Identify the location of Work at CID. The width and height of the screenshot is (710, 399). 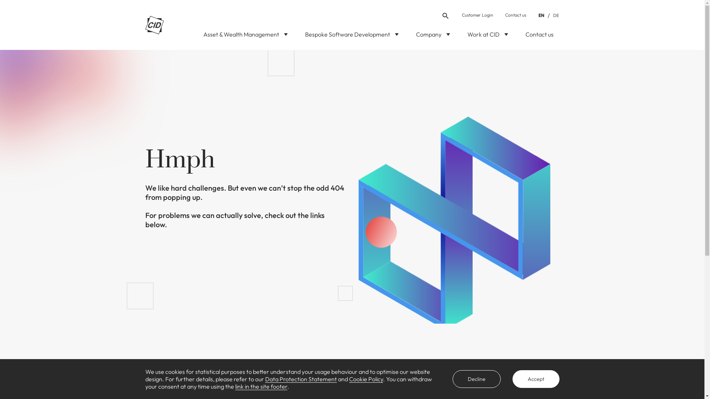
(487, 37).